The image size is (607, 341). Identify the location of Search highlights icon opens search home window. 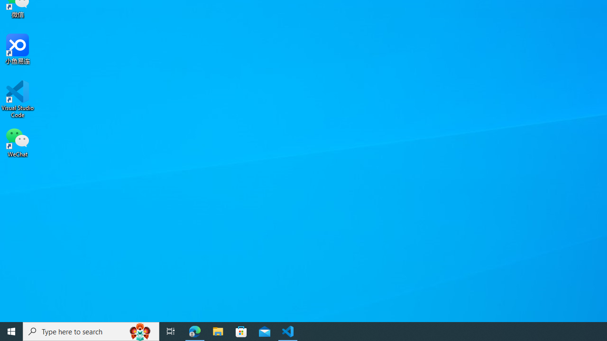
(140, 332).